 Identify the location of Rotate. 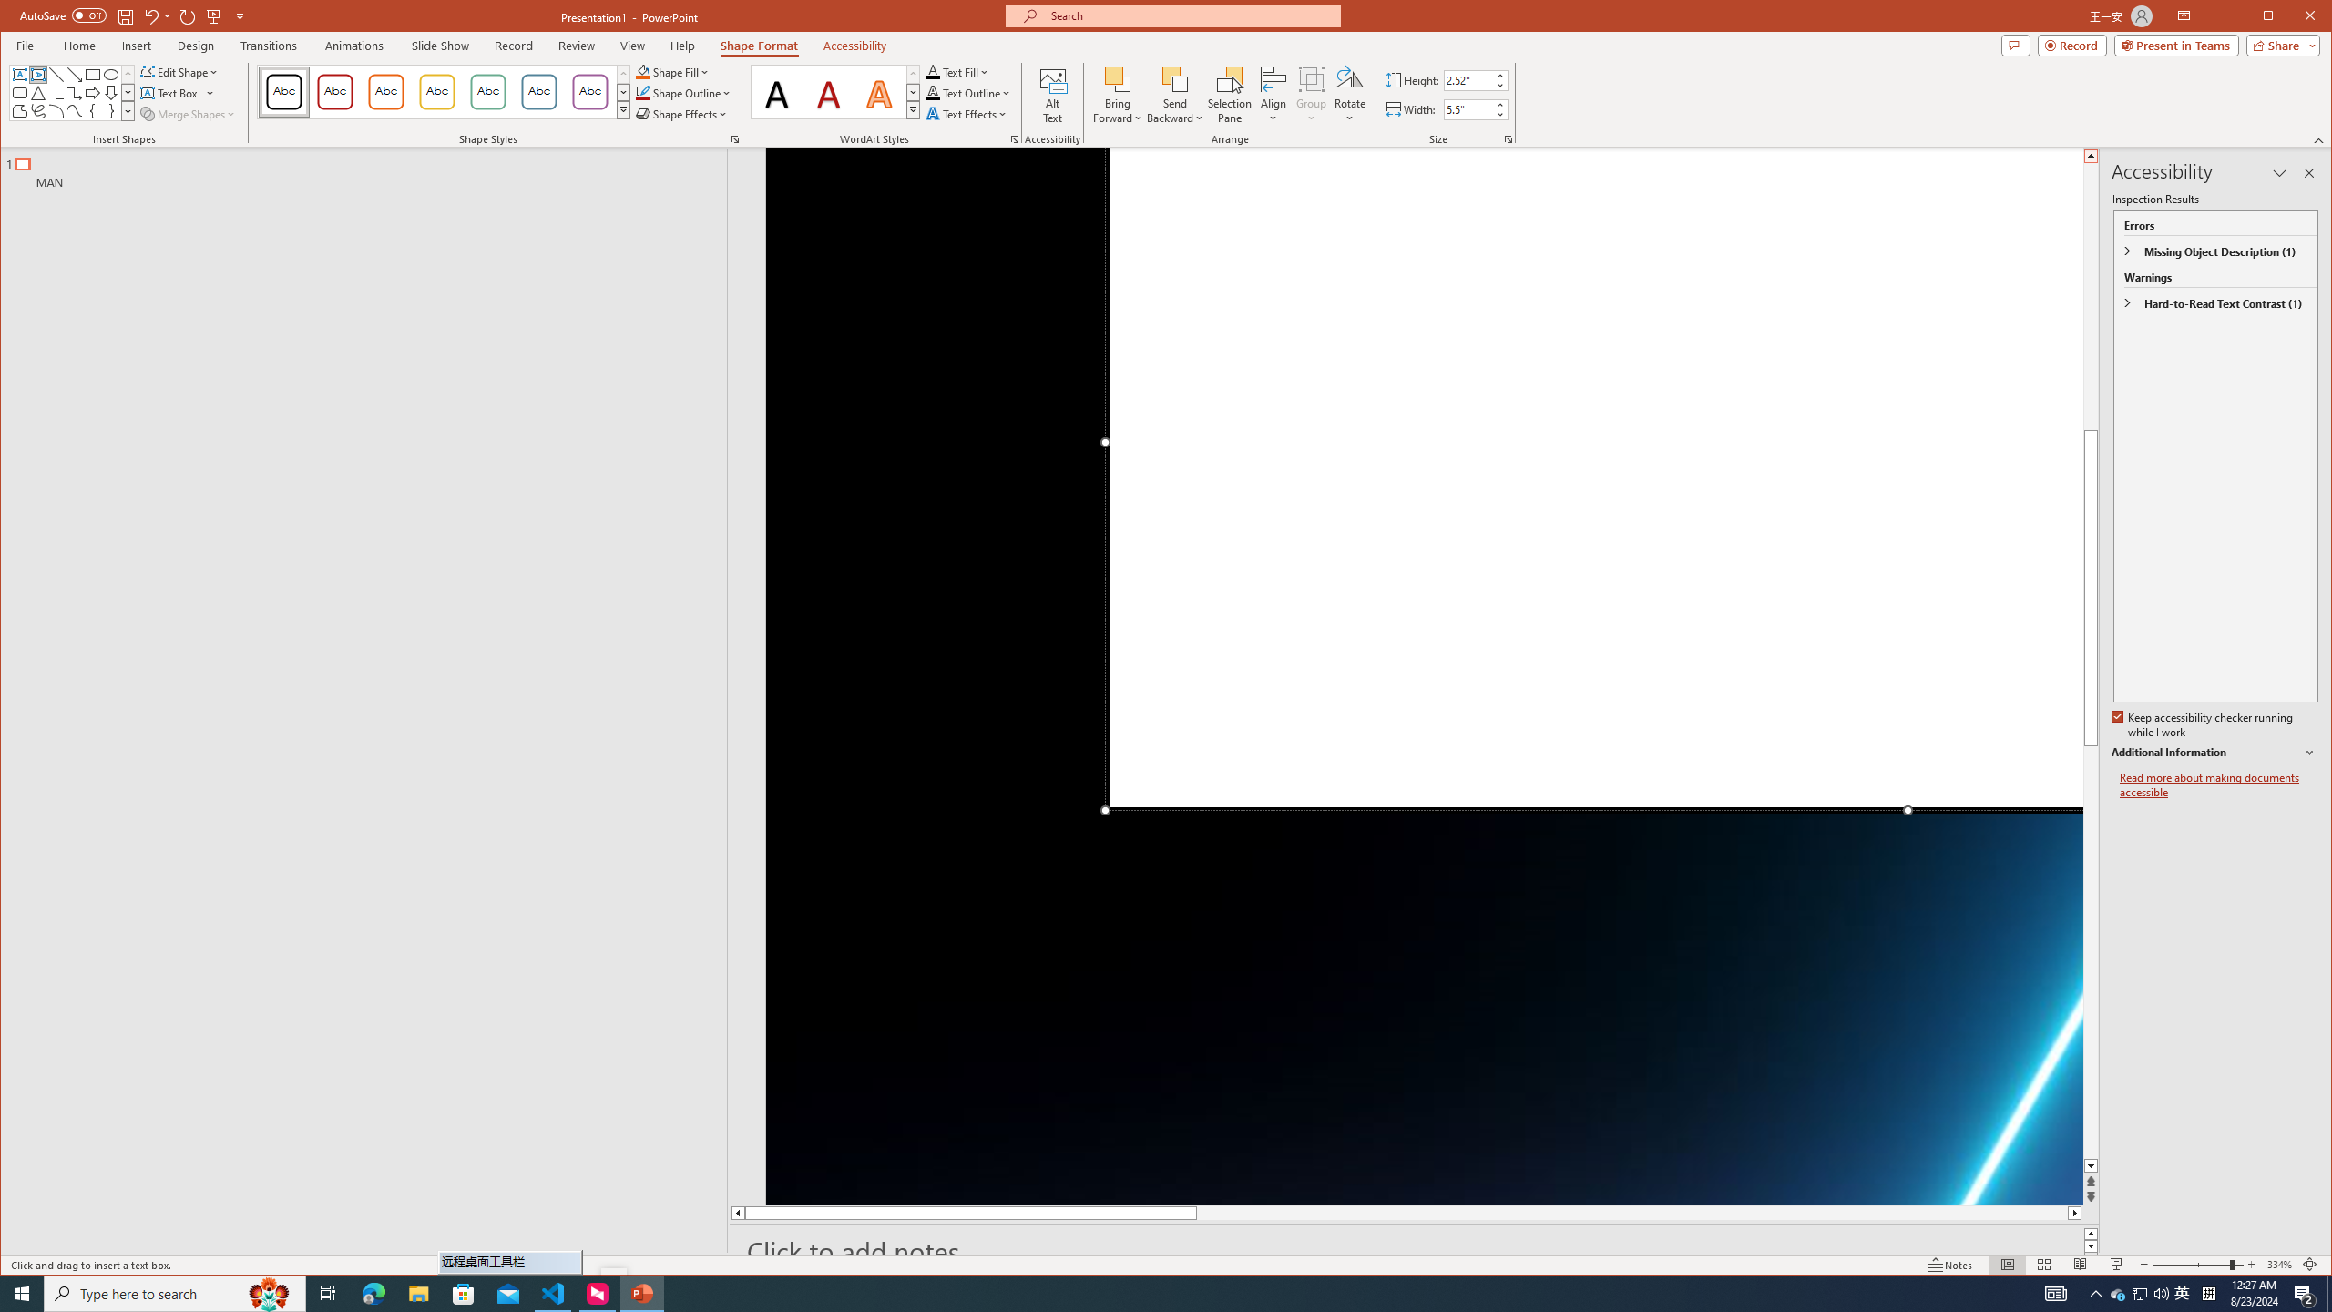
(1350, 95).